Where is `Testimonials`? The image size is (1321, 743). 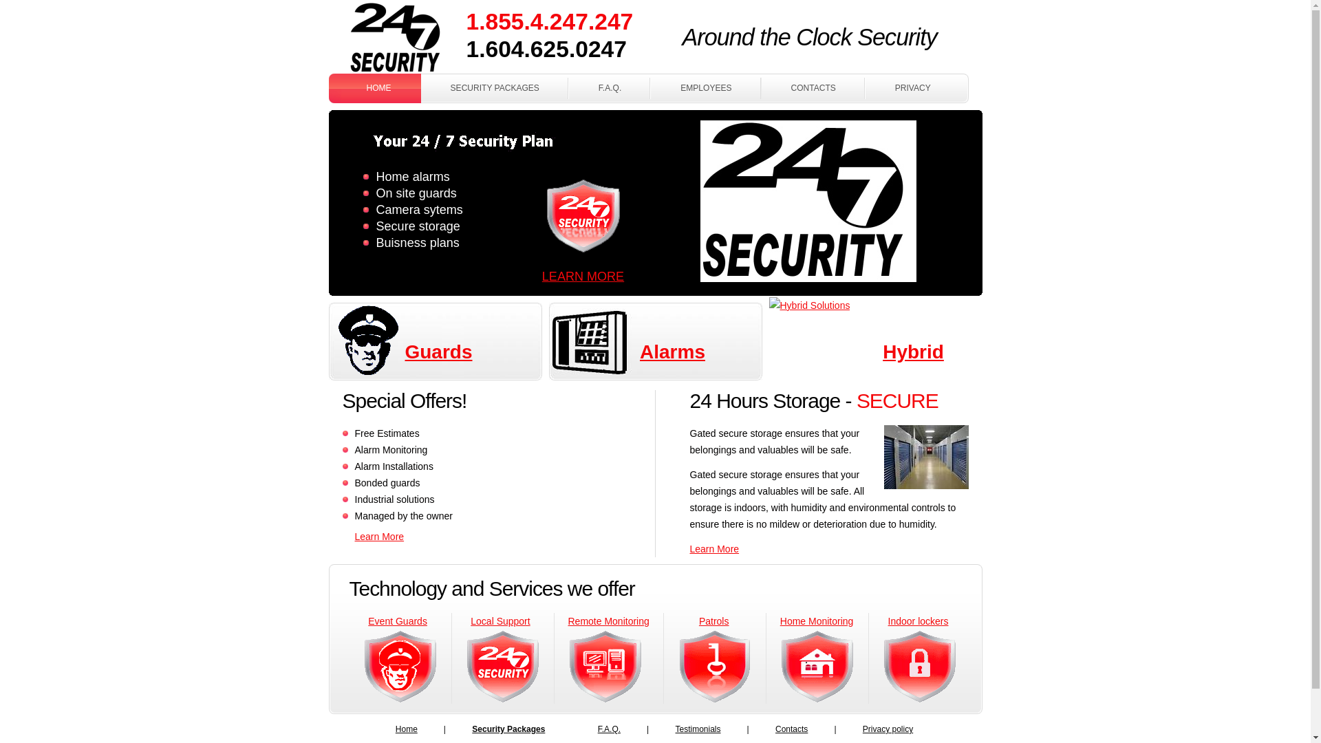
Testimonials is located at coordinates (699, 729).